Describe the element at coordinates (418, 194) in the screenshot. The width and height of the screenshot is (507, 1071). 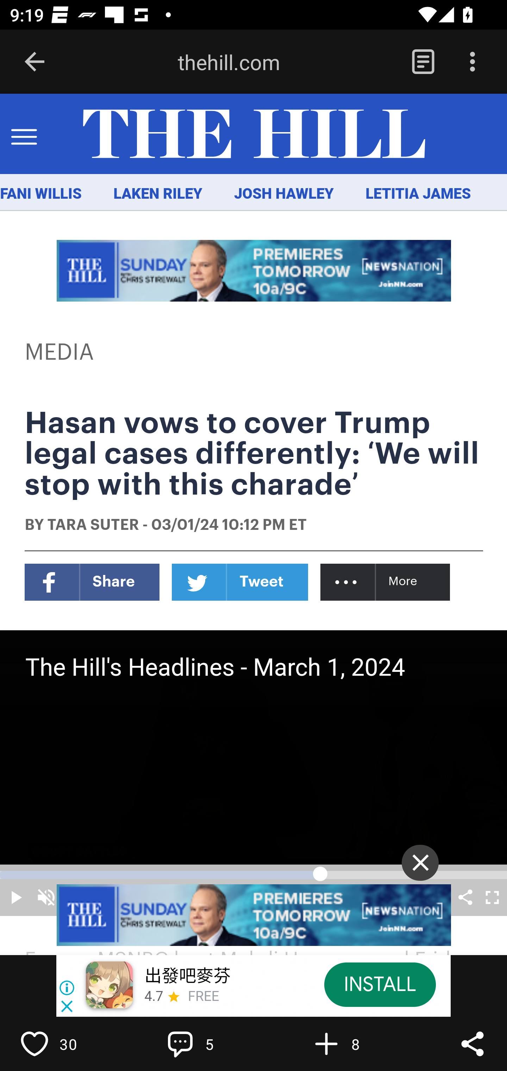
I see `LETITIA JAMES` at that location.